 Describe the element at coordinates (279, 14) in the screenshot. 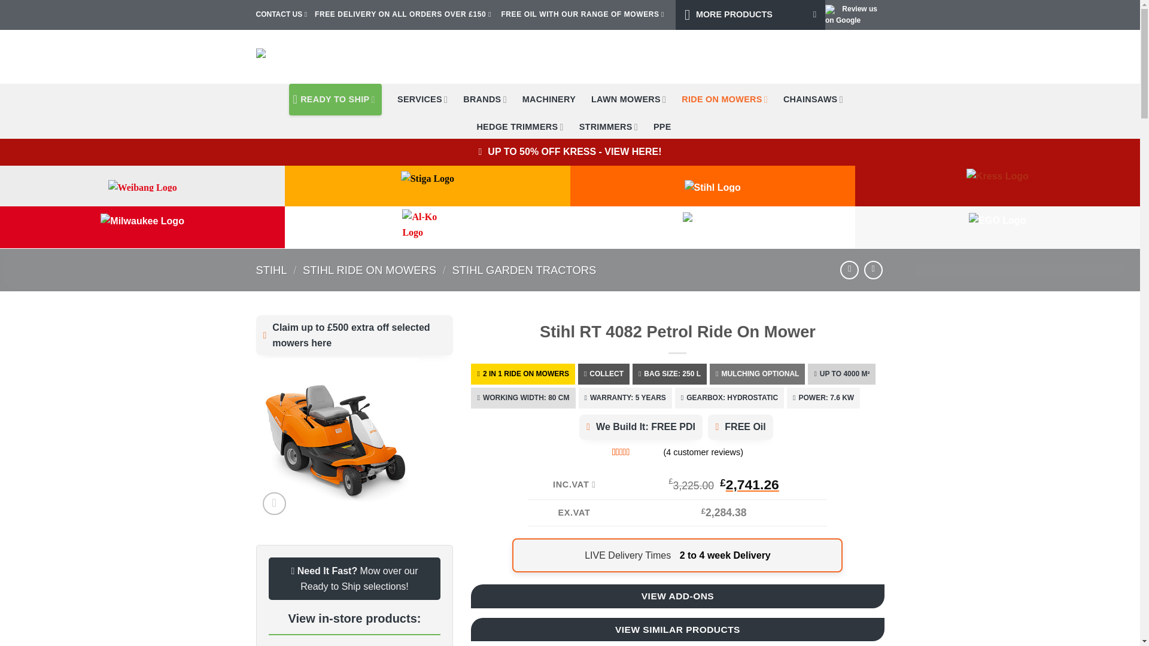

I see `CONTACT US` at that location.